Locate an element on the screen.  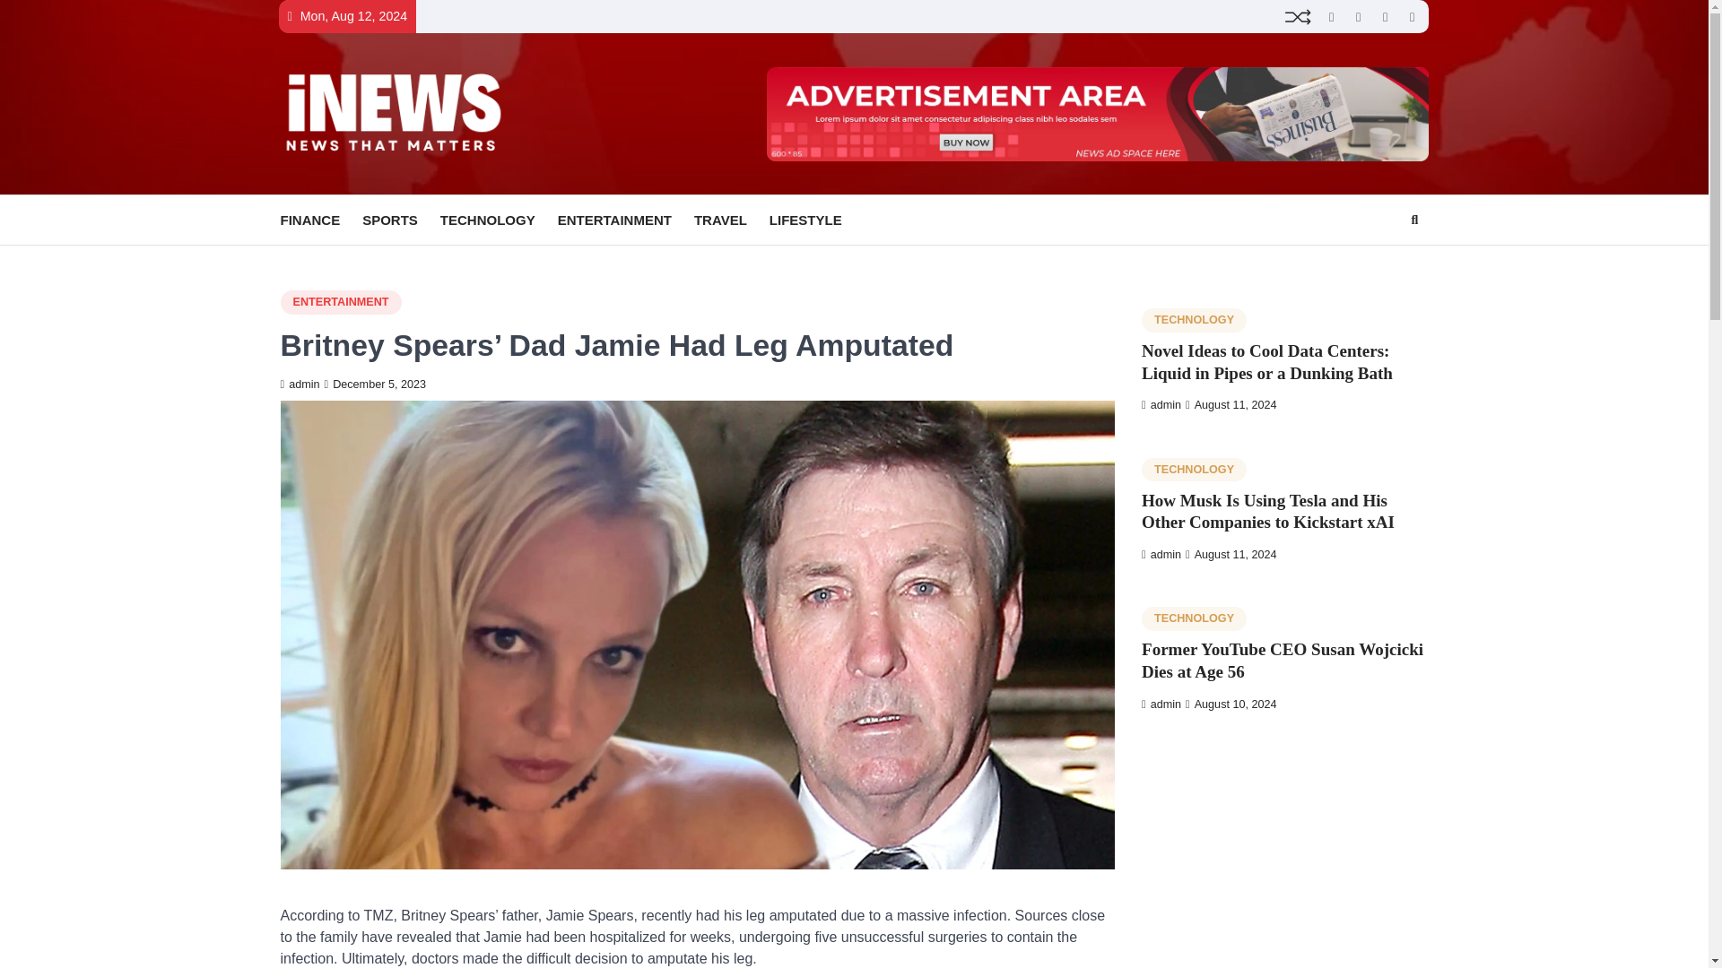
Search is located at coordinates (1413, 220).